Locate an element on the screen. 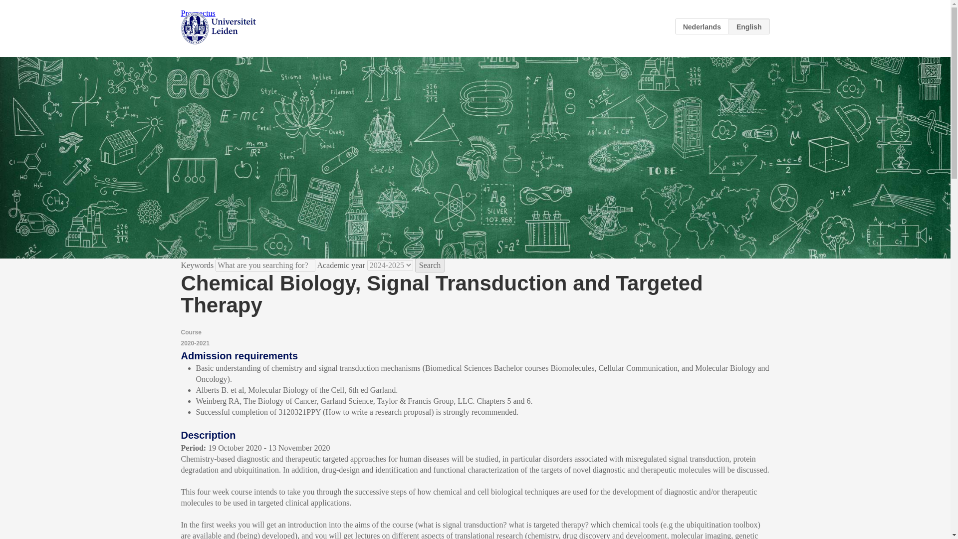 This screenshot has width=958, height=539. Prospectus is located at coordinates (198, 13).